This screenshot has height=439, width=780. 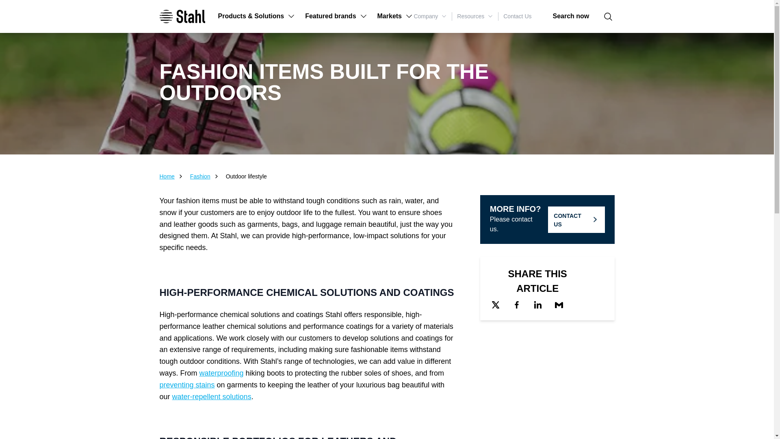 I want to click on Home, so click(x=167, y=176).